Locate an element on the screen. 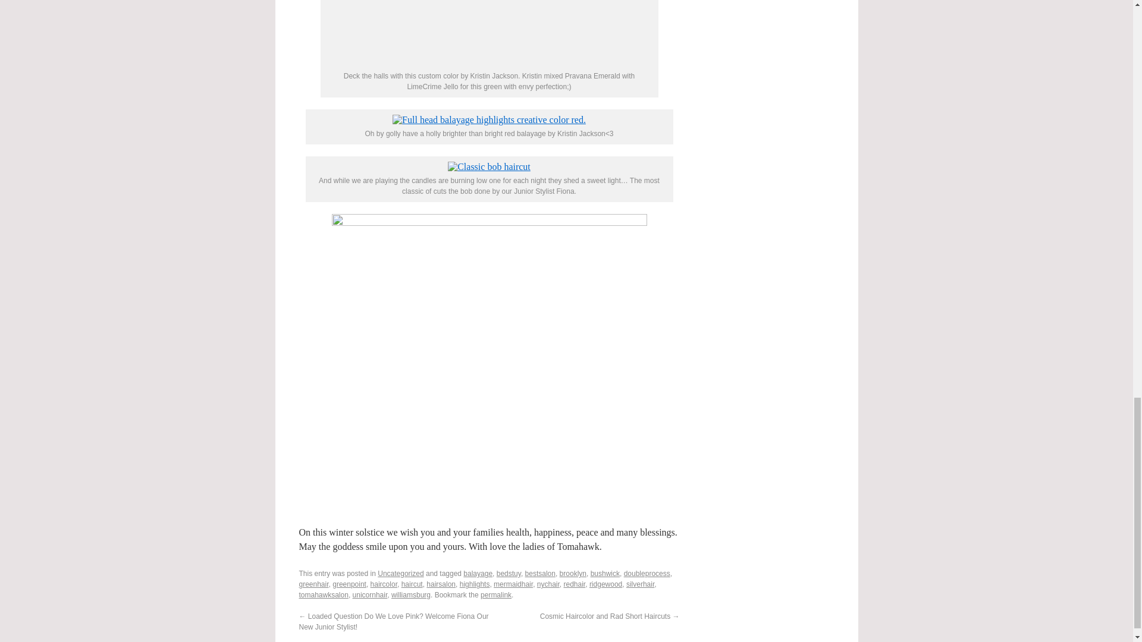  mermaidhair is located at coordinates (513, 584).